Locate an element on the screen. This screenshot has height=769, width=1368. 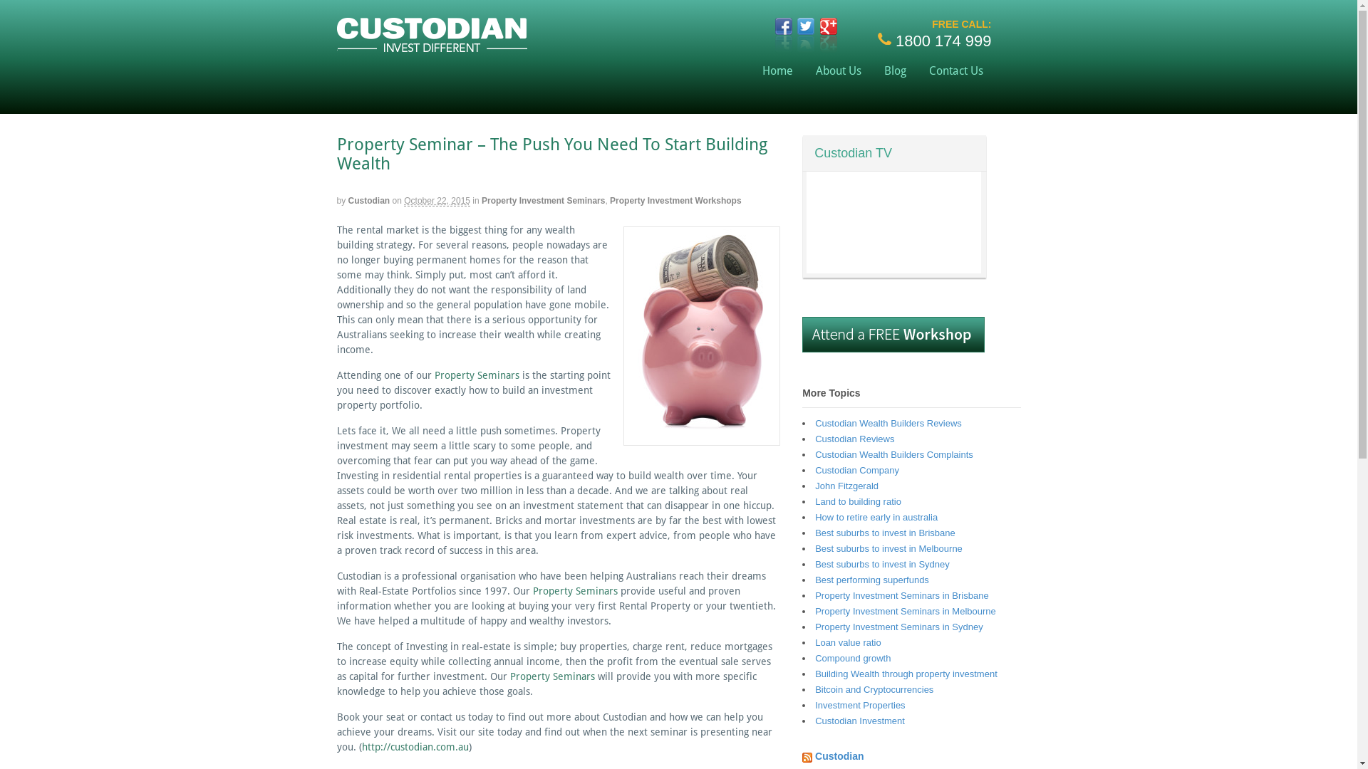
Compound growth is located at coordinates (853, 658).